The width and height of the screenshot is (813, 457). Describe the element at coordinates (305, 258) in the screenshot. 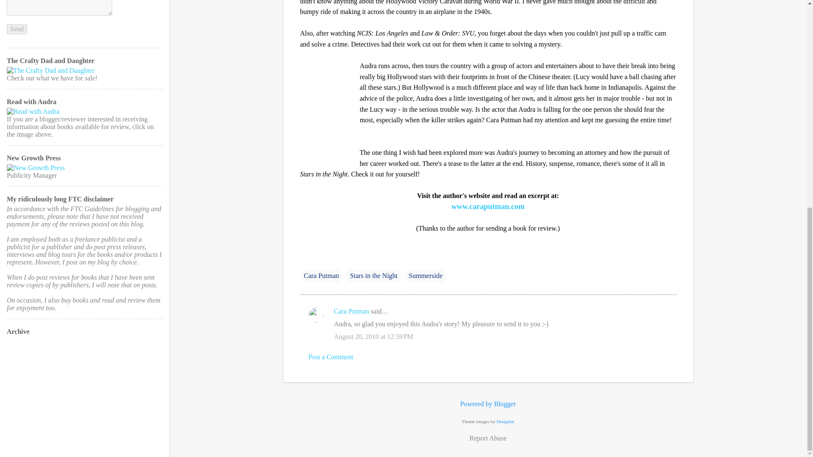

I see `Email Post` at that location.